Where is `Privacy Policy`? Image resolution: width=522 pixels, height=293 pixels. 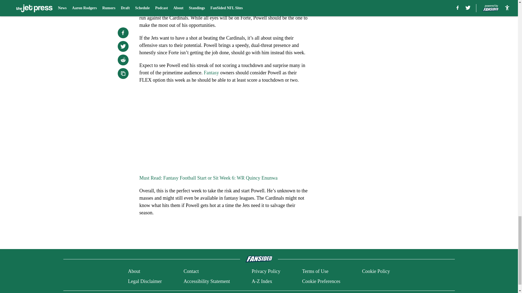
Privacy Policy is located at coordinates (266, 271).